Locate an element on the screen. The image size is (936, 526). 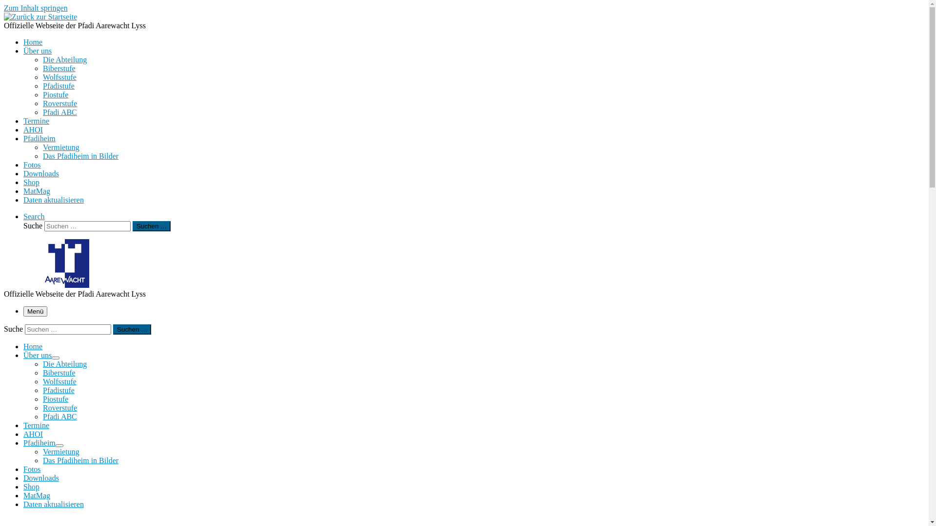
Wolfsstufe is located at coordinates (59, 77).